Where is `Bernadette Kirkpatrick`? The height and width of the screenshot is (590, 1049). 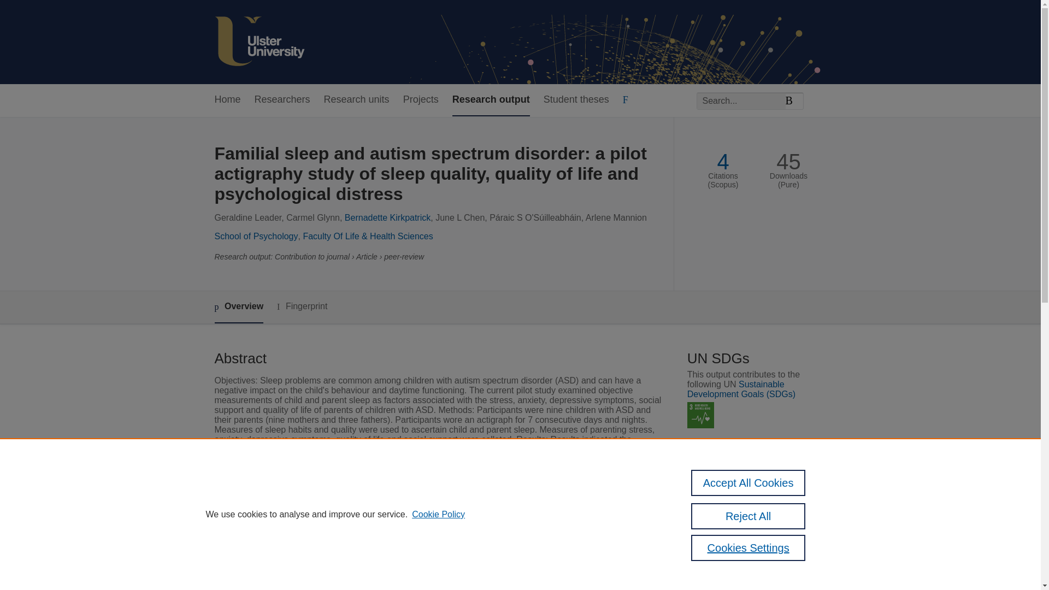 Bernadette Kirkpatrick is located at coordinates (387, 217).